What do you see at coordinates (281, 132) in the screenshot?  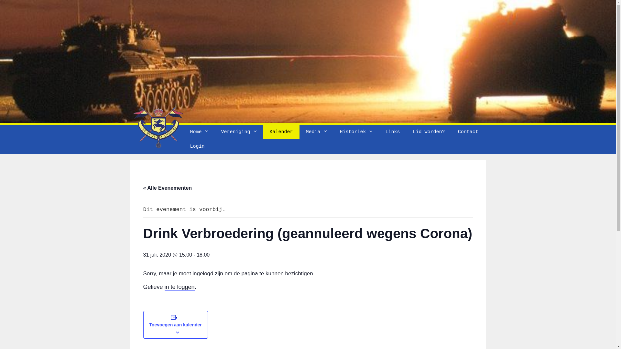 I see `Kalender` at bounding box center [281, 132].